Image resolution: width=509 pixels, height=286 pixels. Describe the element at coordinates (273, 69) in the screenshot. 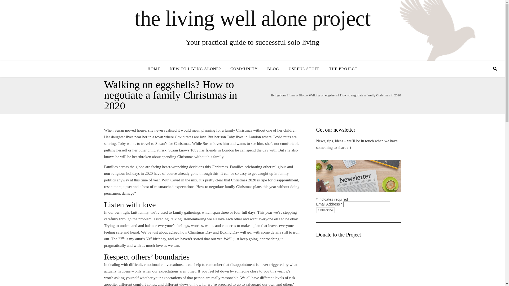

I see `BLOG` at that location.